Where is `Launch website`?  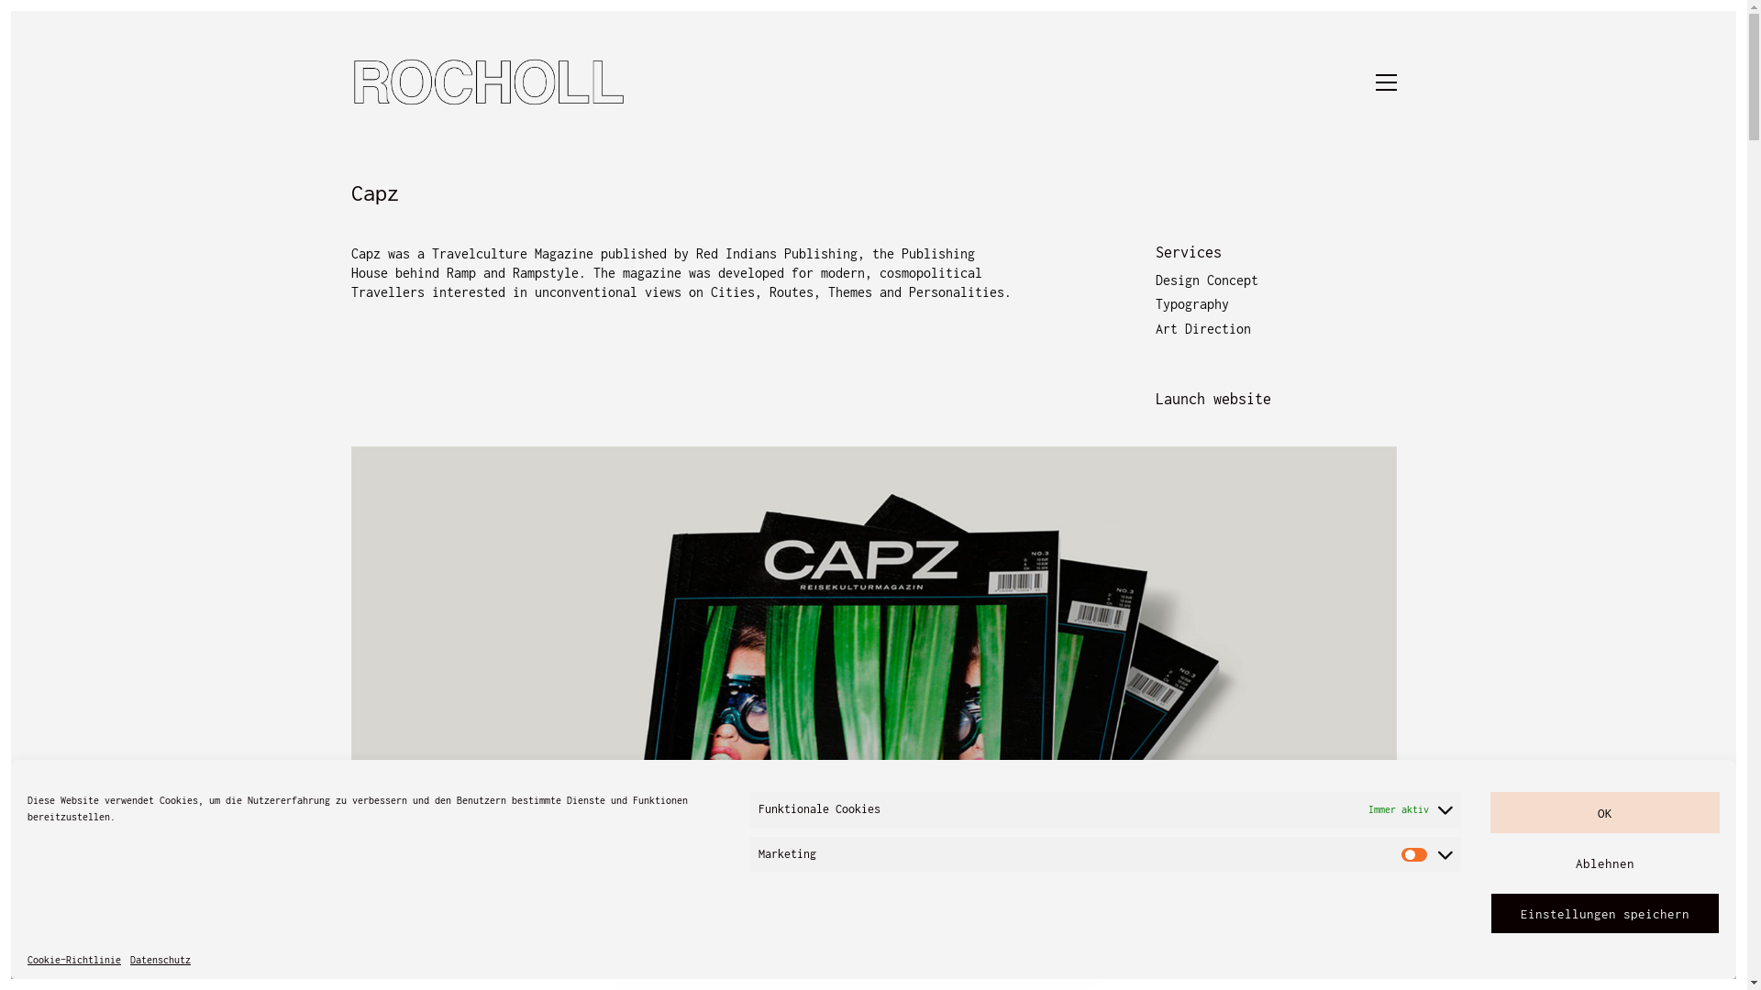 Launch website is located at coordinates (1213, 398).